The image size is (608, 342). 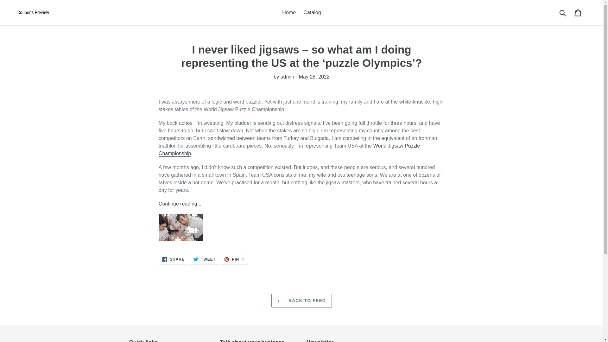 What do you see at coordinates (312, 13) in the screenshot?
I see `Home` at bounding box center [312, 13].